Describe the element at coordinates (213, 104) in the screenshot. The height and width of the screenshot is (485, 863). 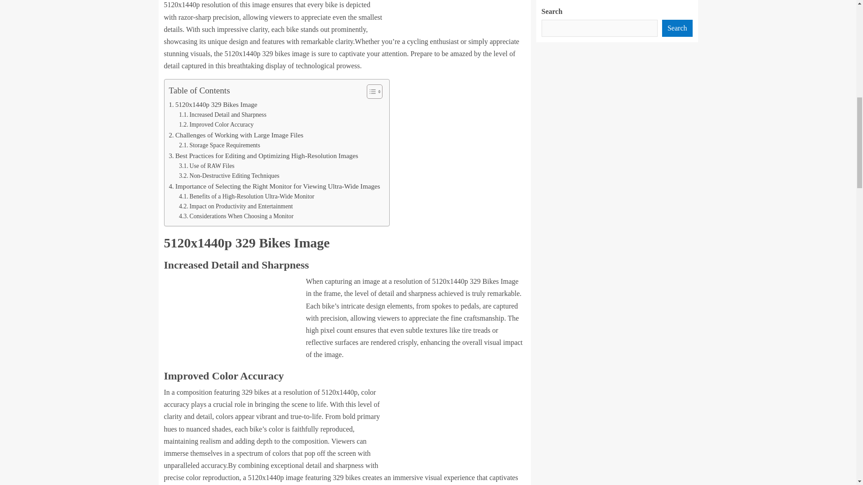
I see `5120x1440p 329 Bikes Image` at that location.